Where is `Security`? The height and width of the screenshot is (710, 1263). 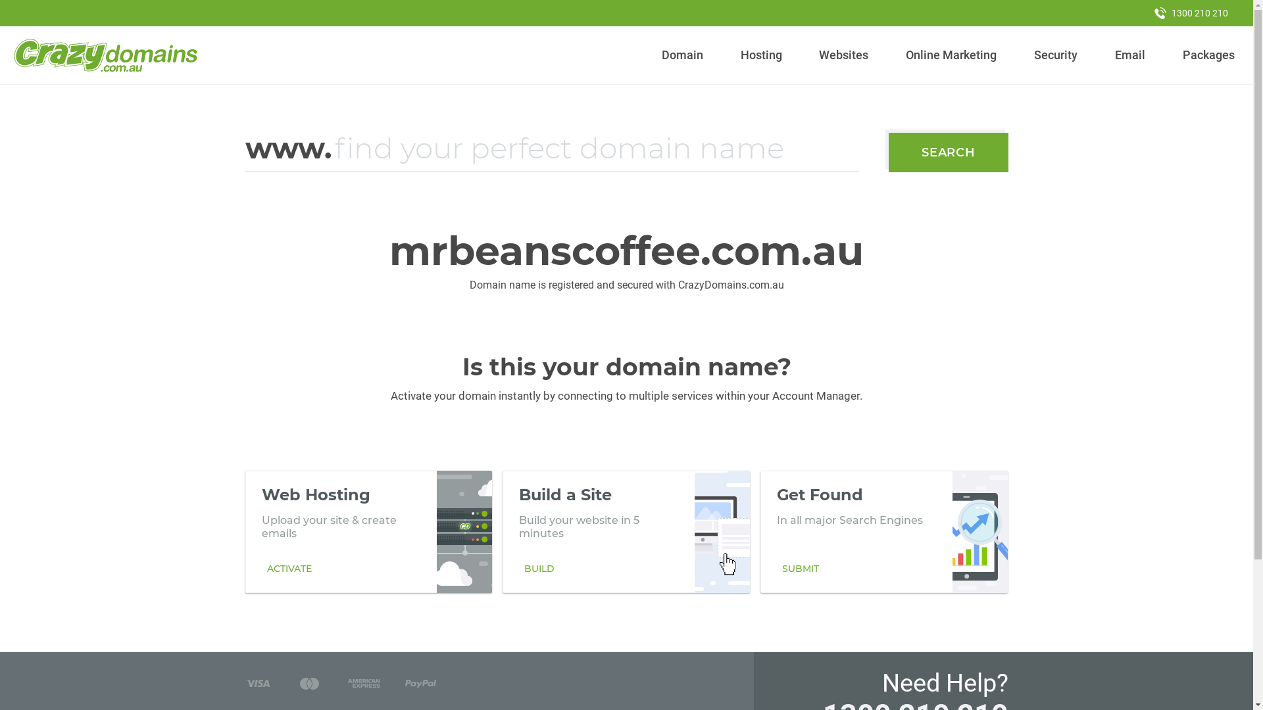
Security is located at coordinates (1056, 55).